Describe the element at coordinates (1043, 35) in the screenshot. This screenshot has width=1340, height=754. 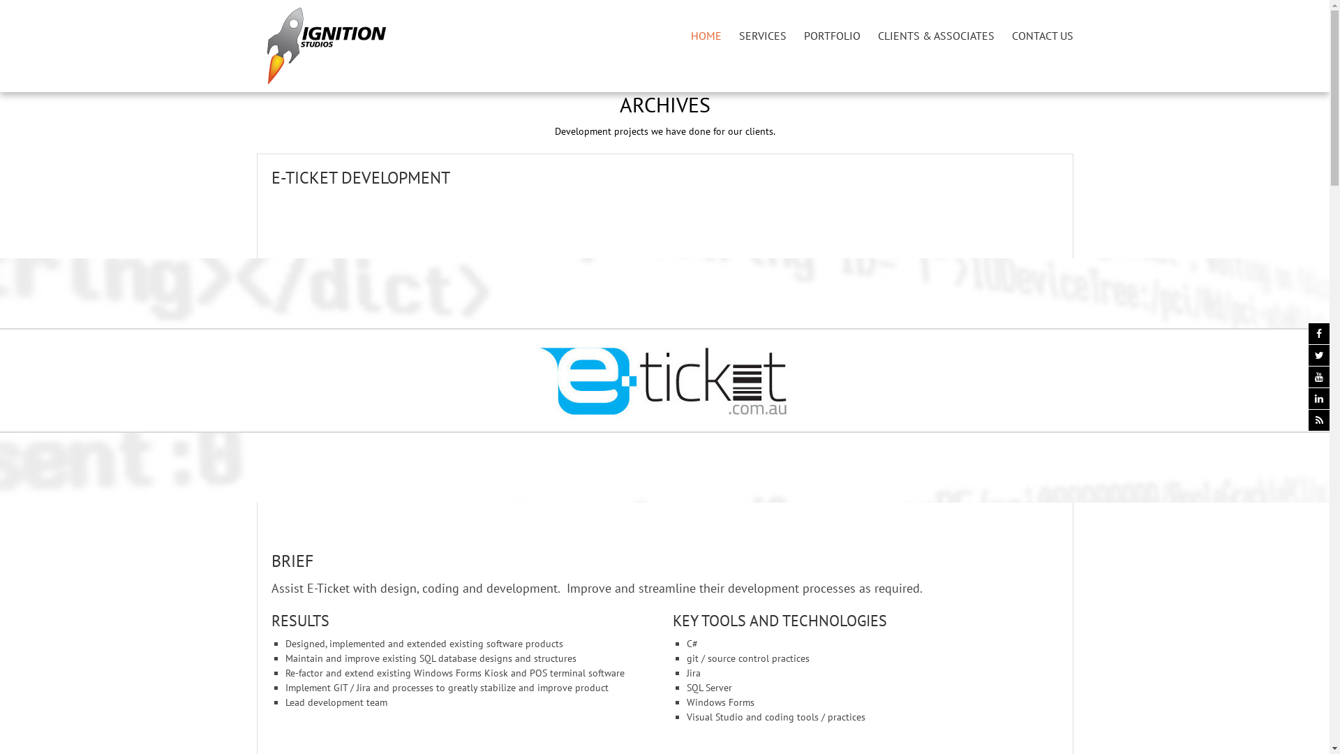
I see `CONTACT US` at that location.